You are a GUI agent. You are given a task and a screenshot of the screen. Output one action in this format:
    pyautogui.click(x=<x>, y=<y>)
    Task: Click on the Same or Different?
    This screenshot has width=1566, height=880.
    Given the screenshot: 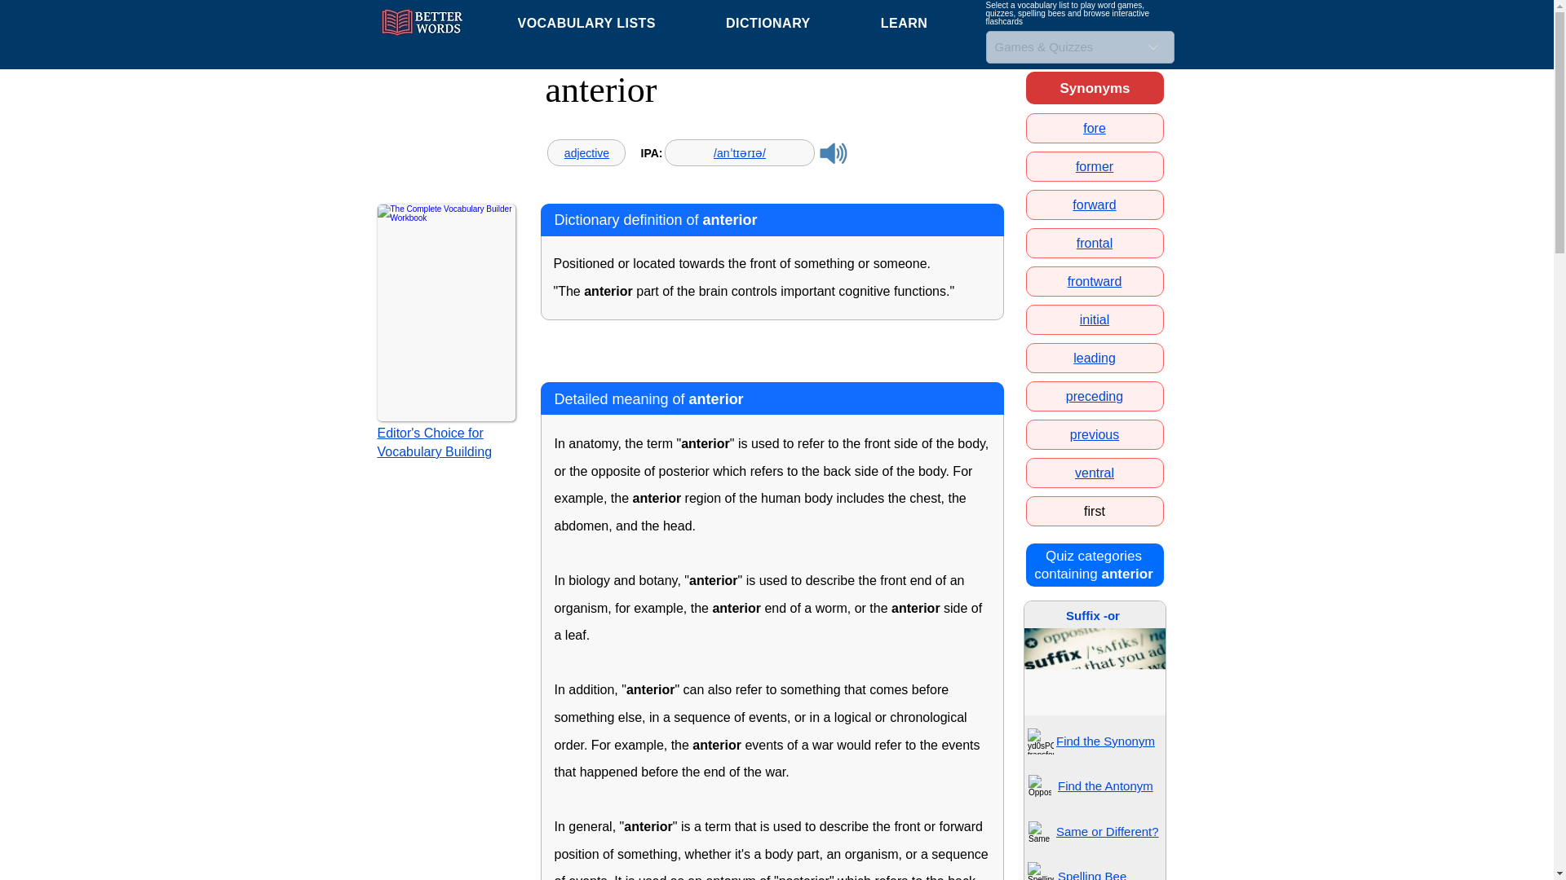 What is the action you would take?
    pyautogui.click(x=1107, y=831)
    